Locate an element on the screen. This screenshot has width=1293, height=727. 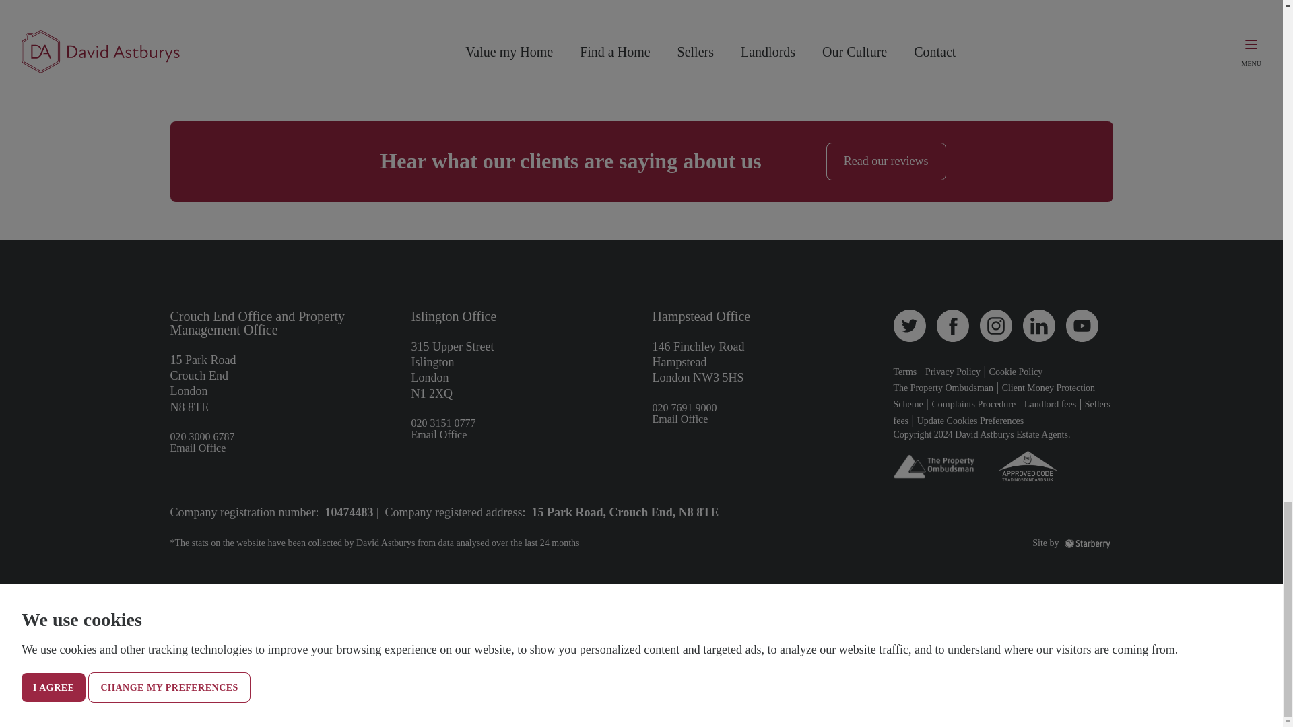
Crouch End Office and Property Management Office is located at coordinates (257, 323).